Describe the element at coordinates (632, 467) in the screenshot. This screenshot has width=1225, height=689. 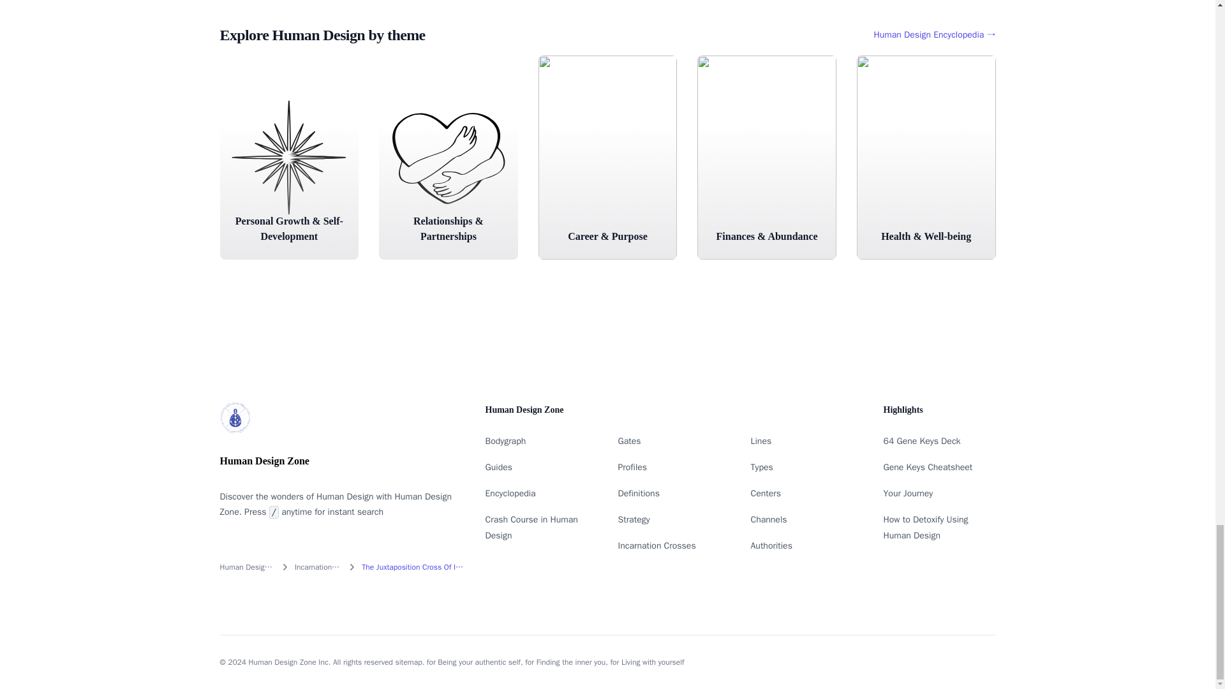
I see `Profiles` at that location.